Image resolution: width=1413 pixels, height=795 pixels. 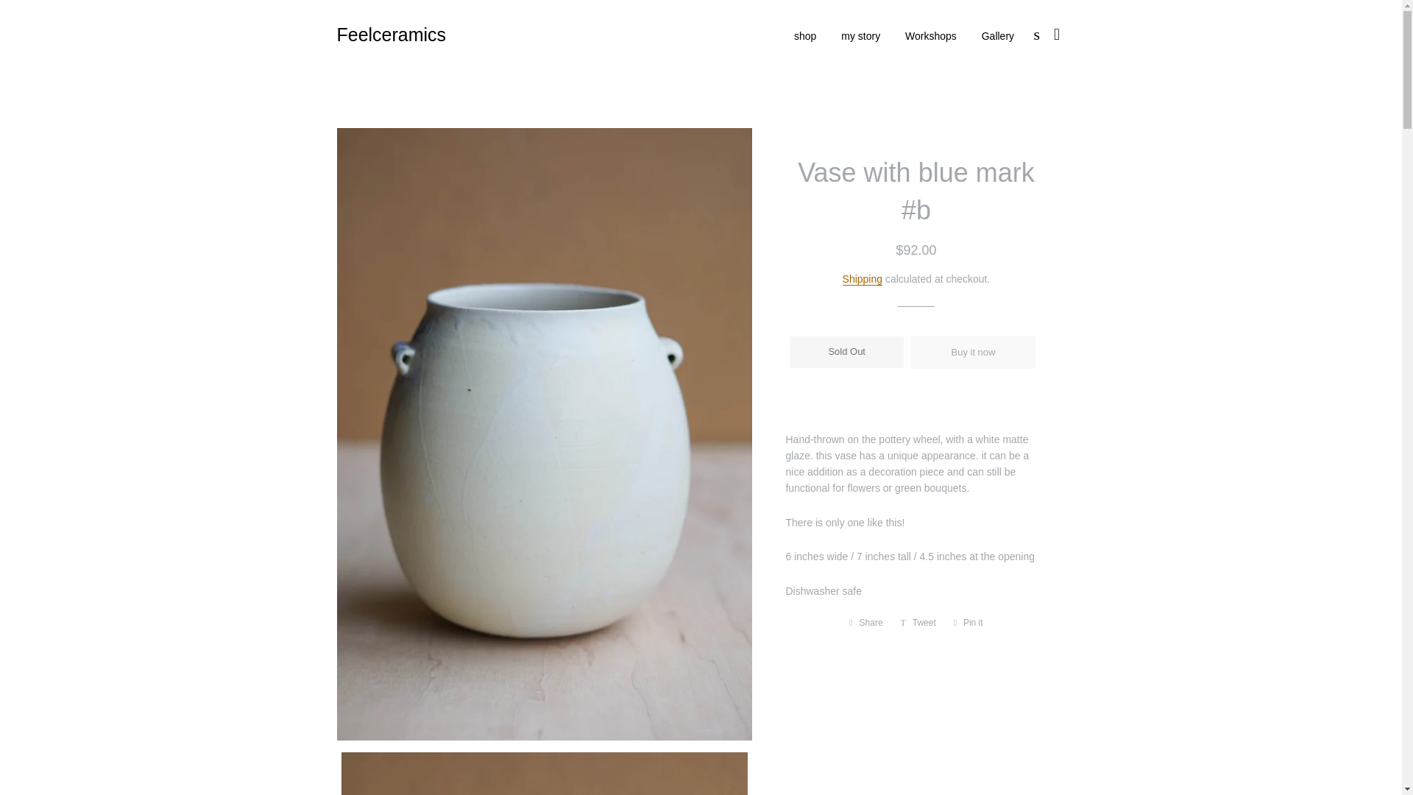 What do you see at coordinates (931, 36) in the screenshot?
I see `Buy it now` at bounding box center [931, 36].